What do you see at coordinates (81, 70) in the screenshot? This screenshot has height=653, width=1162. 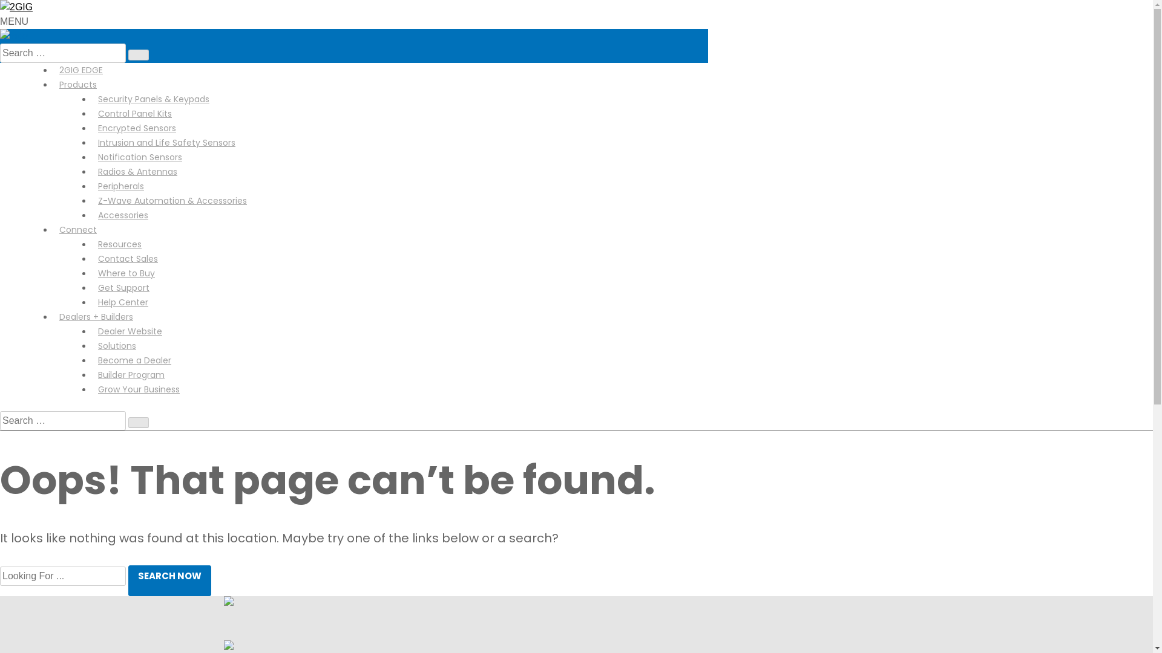 I see `2GIG EDGE` at bounding box center [81, 70].